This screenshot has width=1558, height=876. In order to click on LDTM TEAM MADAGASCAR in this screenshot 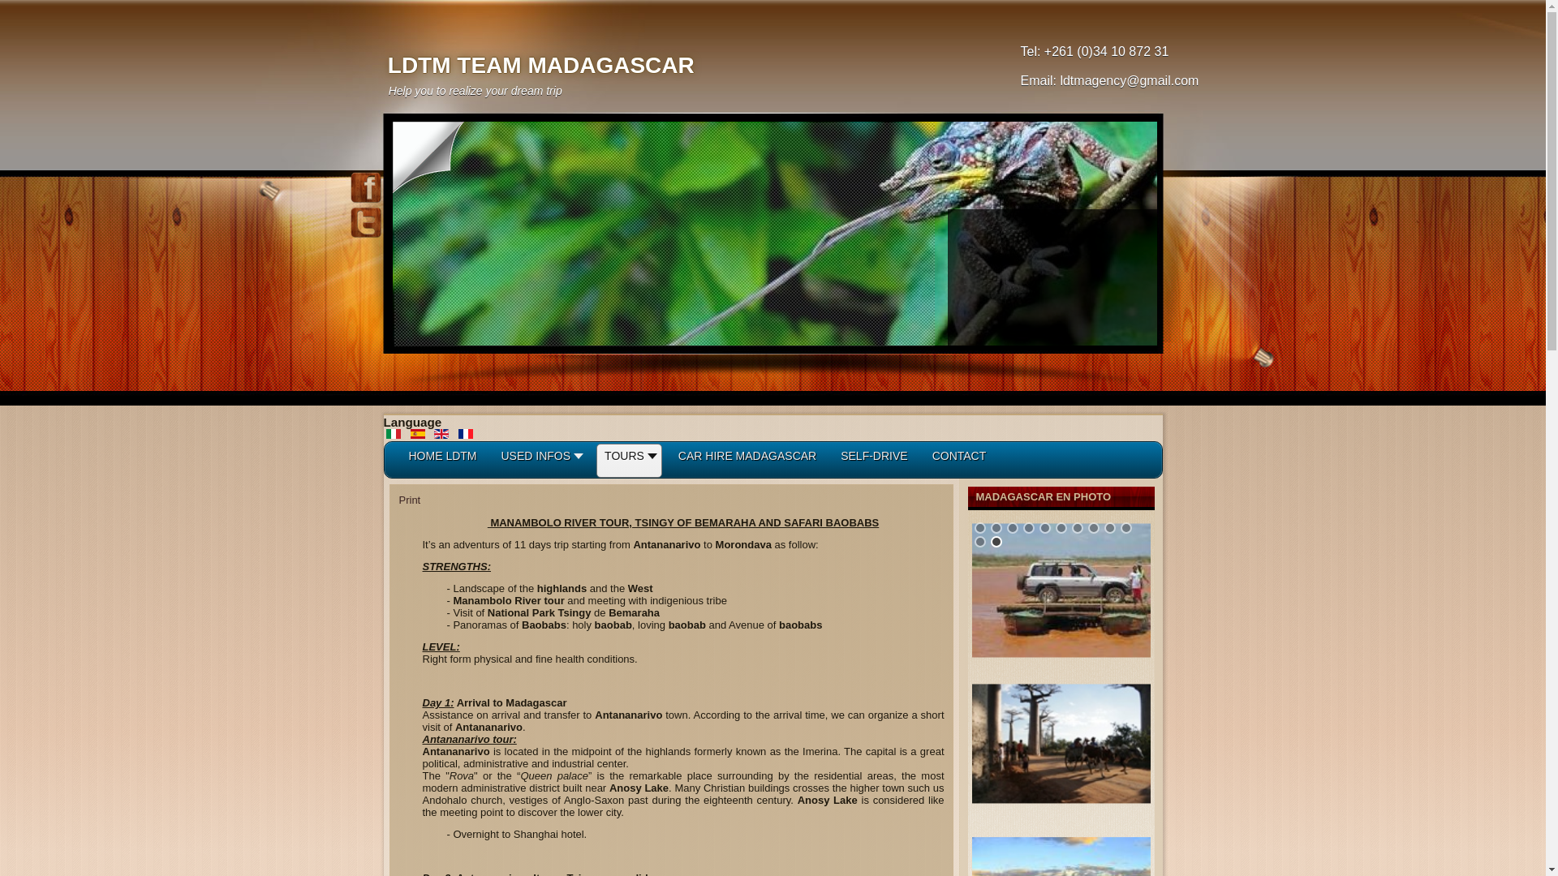, I will do `click(541, 65)`.